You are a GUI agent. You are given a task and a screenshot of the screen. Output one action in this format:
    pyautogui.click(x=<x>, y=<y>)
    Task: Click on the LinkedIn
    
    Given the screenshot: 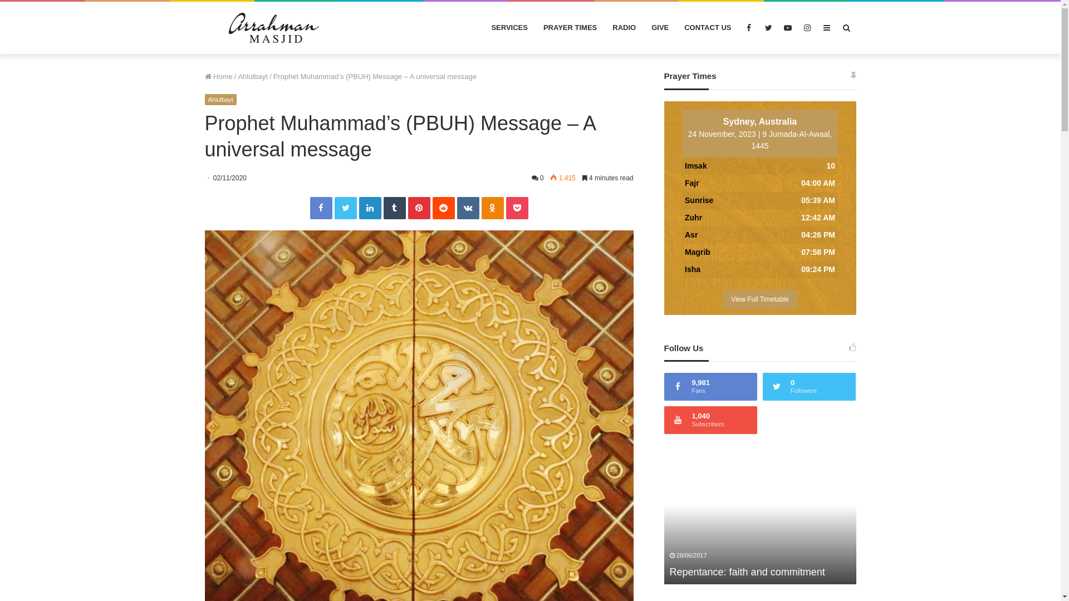 What is the action you would take?
    pyautogui.click(x=370, y=208)
    